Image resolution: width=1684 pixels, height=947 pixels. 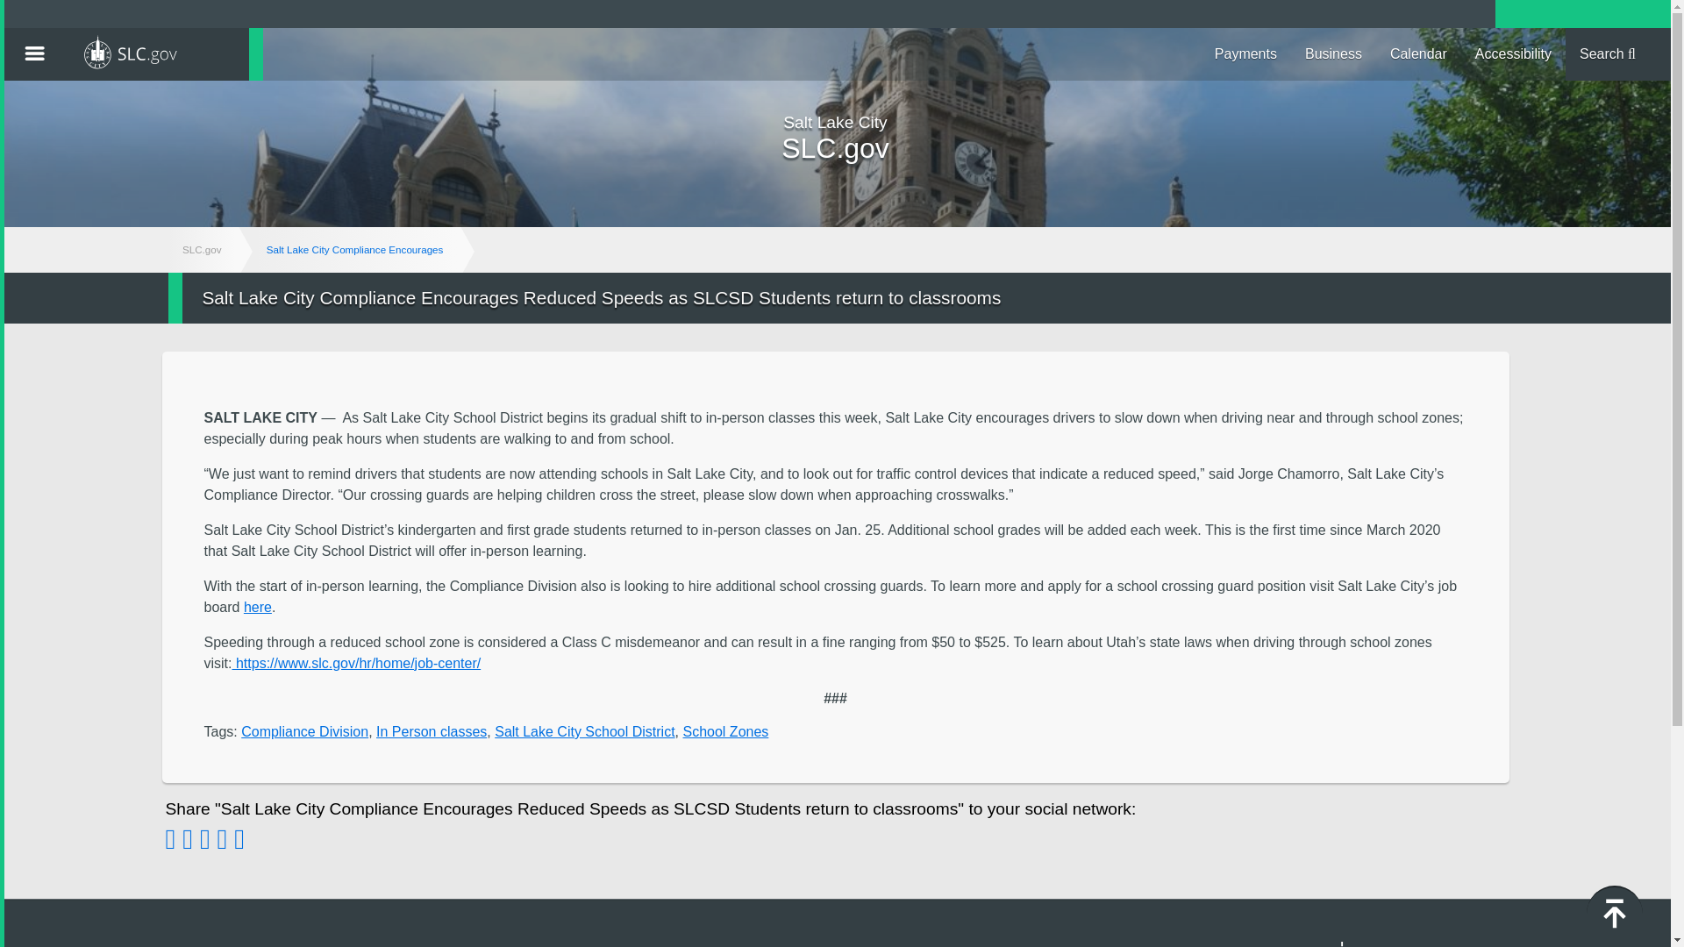 What do you see at coordinates (1514, 54) in the screenshot?
I see `Accessibility` at bounding box center [1514, 54].